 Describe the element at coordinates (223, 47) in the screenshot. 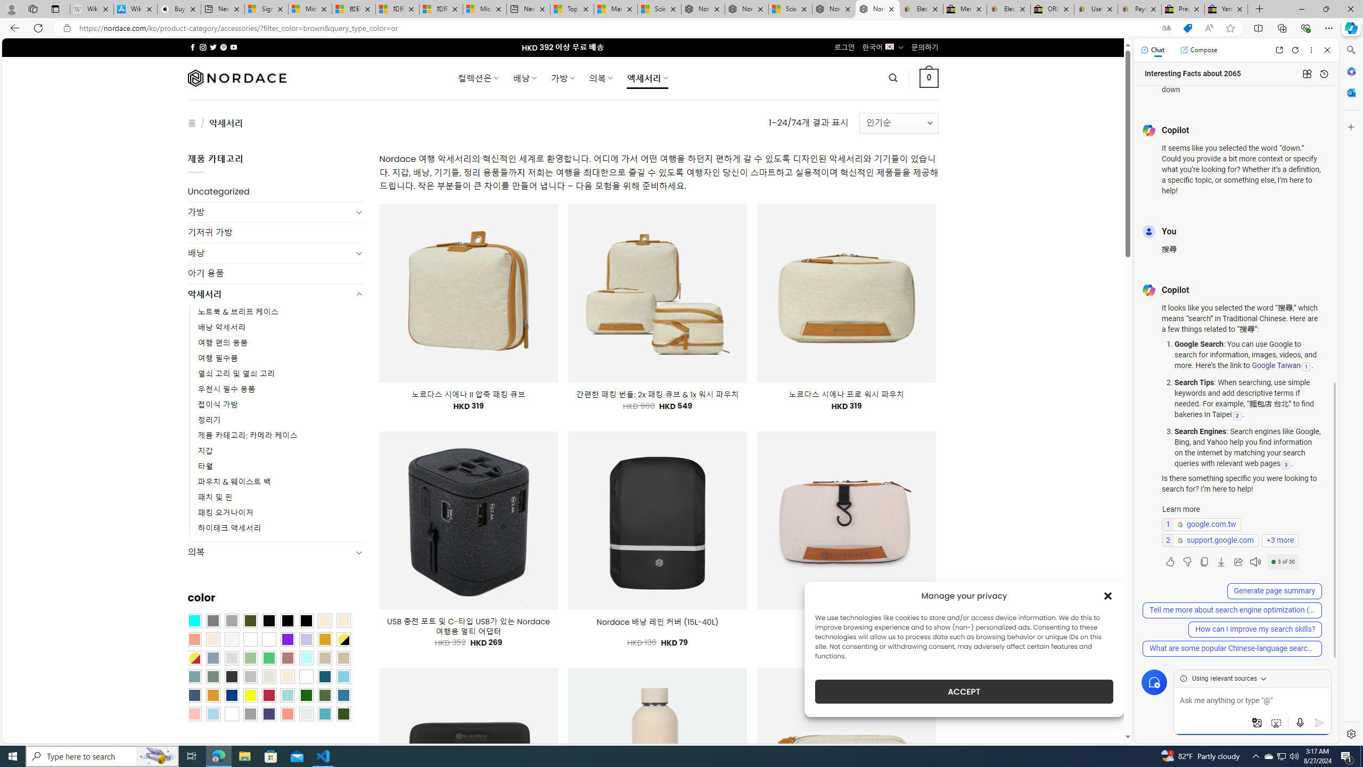

I see `Follow on Pinterest` at that location.